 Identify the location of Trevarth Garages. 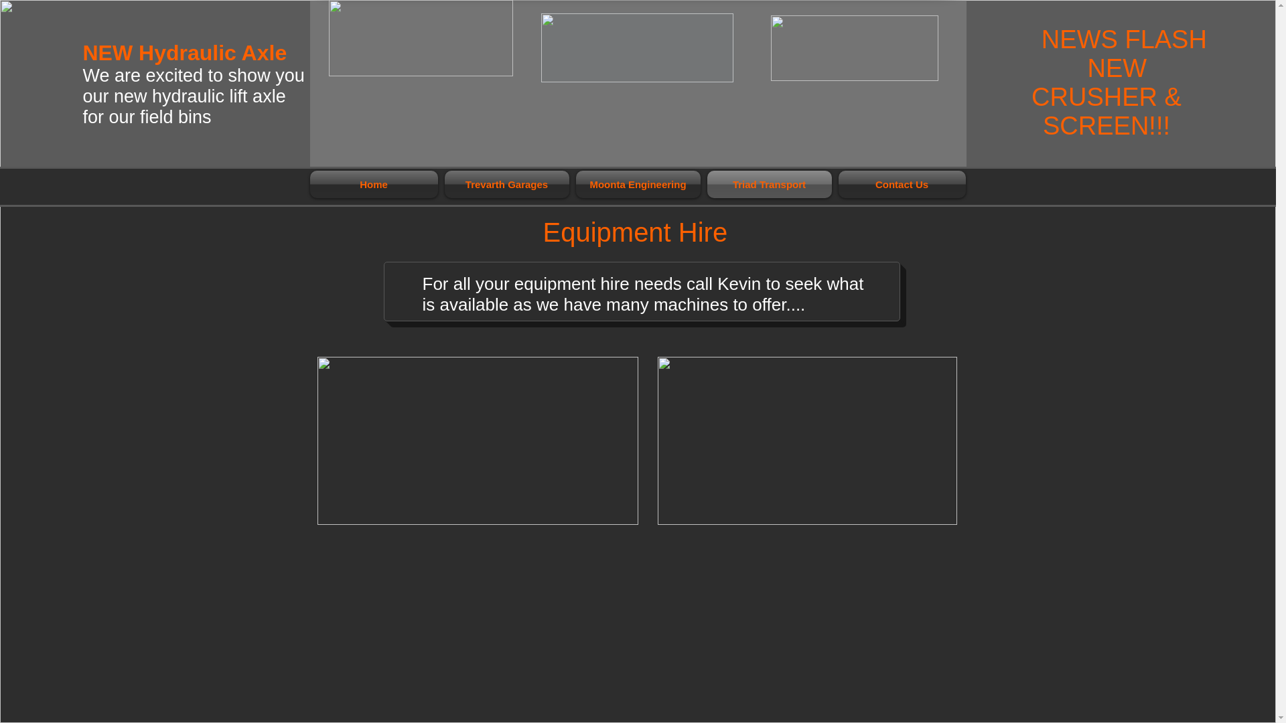
(506, 183).